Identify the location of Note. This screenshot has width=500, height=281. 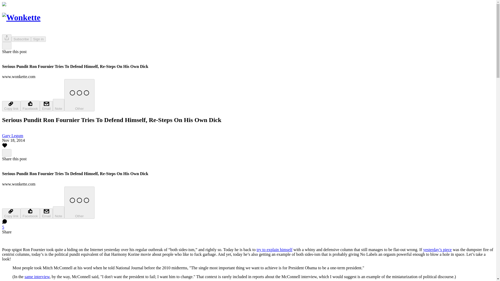
(59, 105).